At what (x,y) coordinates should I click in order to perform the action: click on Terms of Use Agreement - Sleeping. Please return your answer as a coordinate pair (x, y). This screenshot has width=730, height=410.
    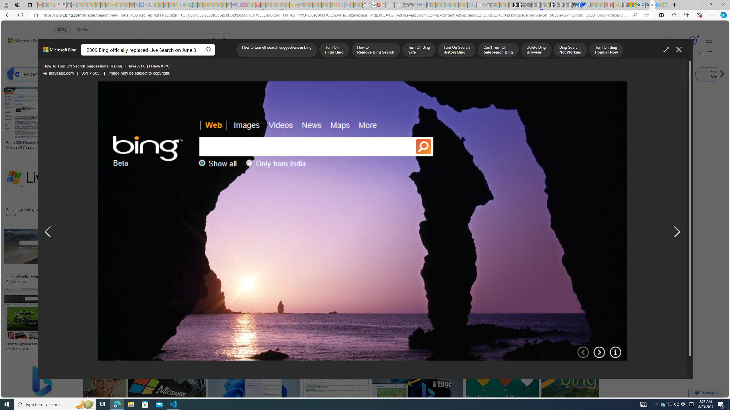
    Looking at the image, I should click on (190, 5).